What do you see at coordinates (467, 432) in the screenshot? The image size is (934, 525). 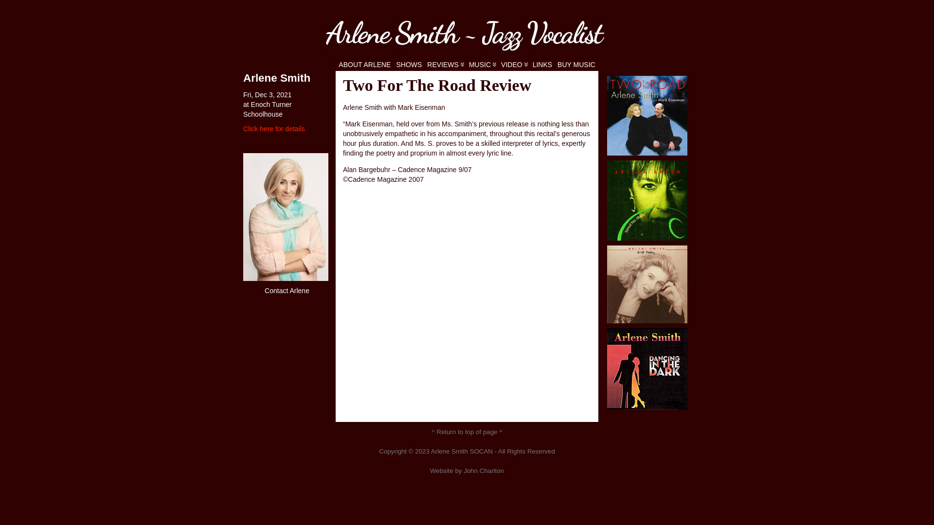 I see `^ Return to top of page ^` at bounding box center [467, 432].